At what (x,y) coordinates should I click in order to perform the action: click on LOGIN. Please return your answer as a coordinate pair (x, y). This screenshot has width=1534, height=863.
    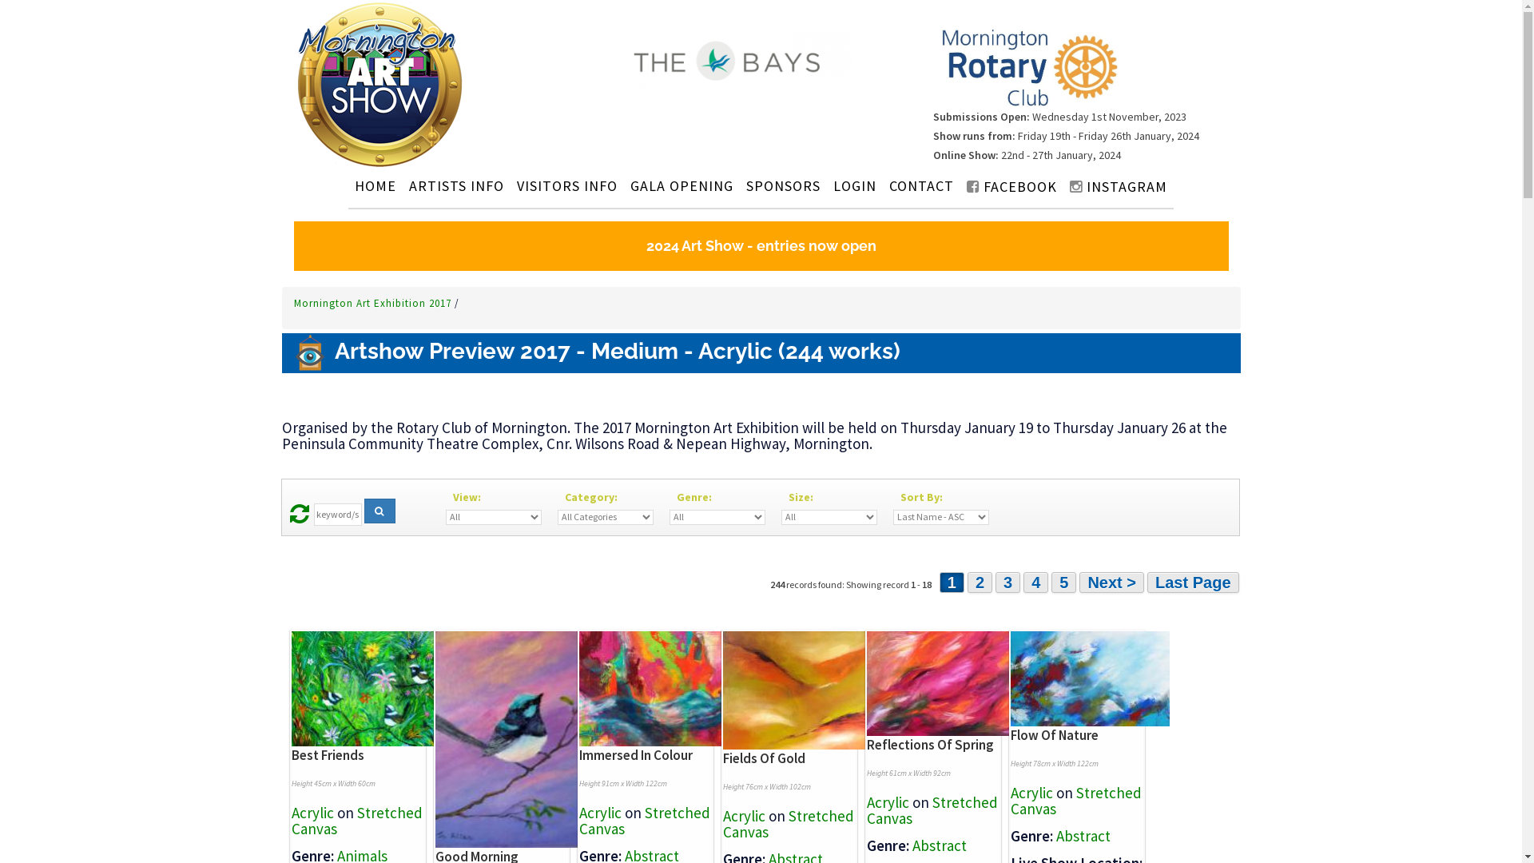
    Looking at the image, I should click on (855, 185).